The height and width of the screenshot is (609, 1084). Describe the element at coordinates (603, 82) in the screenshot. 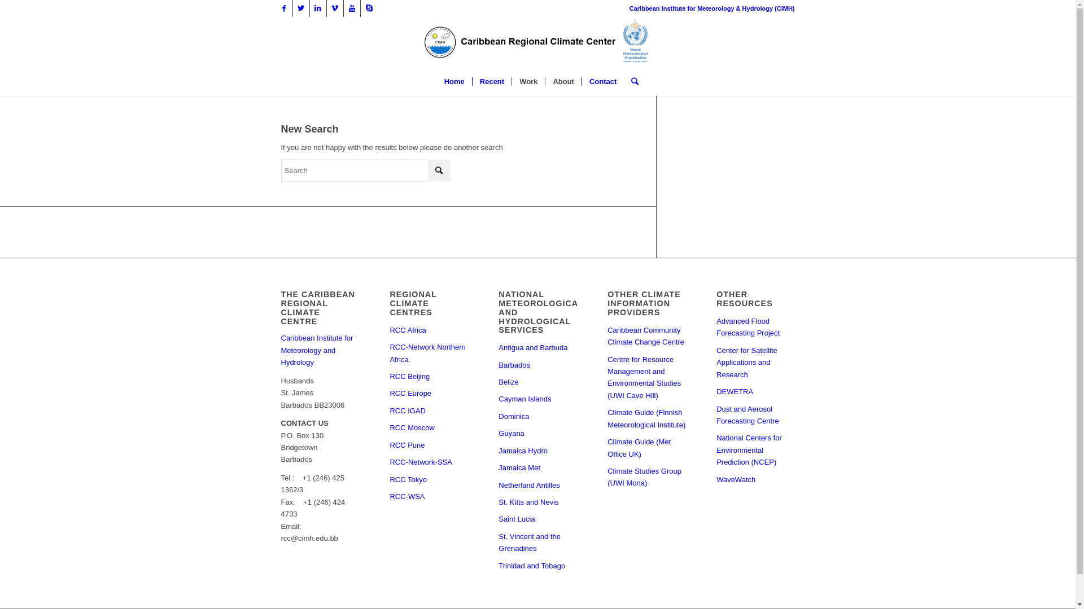

I see `Contact` at that location.